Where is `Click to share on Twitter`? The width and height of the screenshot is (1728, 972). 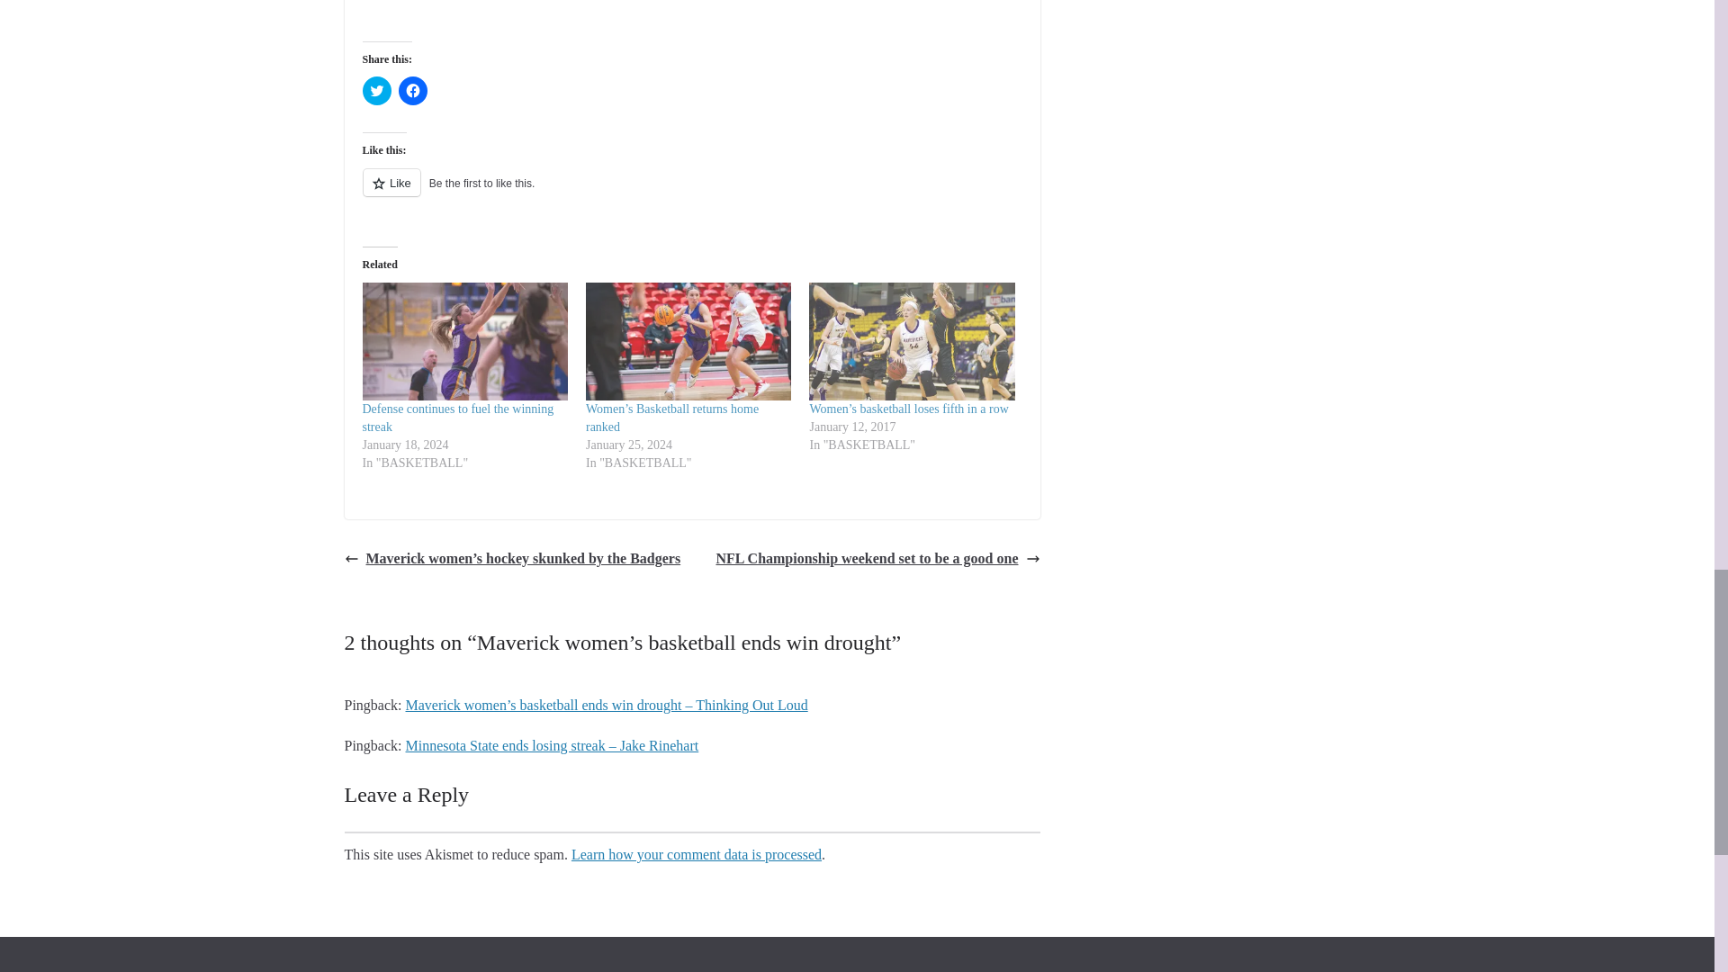 Click to share on Twitter is located at coordinates (375, 90).